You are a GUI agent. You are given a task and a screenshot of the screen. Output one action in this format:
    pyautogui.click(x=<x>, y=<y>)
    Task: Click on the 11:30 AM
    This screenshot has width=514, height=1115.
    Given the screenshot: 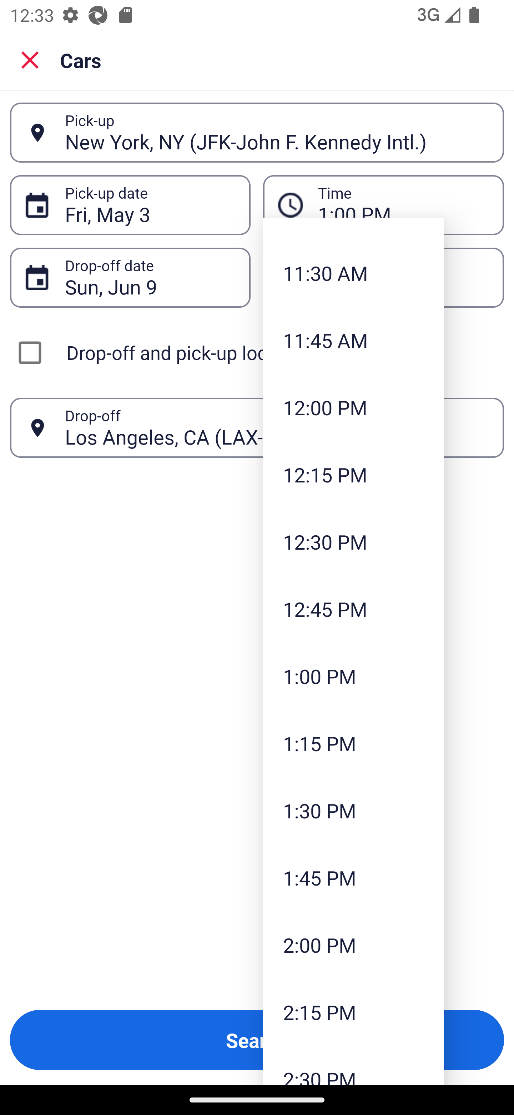 What is the action you would take?
    pyautogui.click(x=353, y=273)
    